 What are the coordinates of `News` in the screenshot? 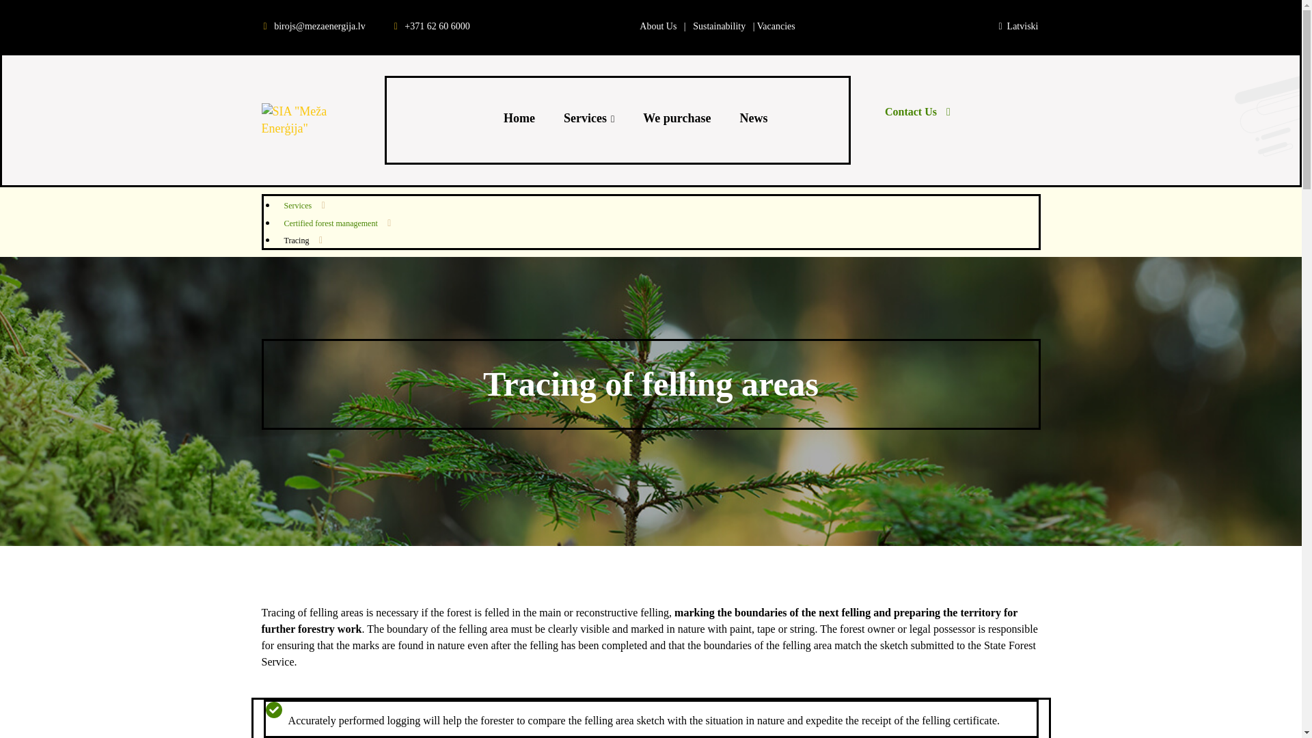 It's located at (753, 118).